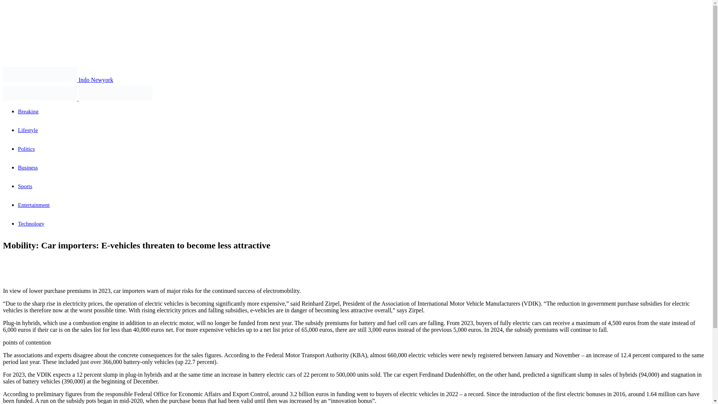 The height and width of the screenshot is (404, 718). I want to click on Indo Newyork, so click(58, 80).